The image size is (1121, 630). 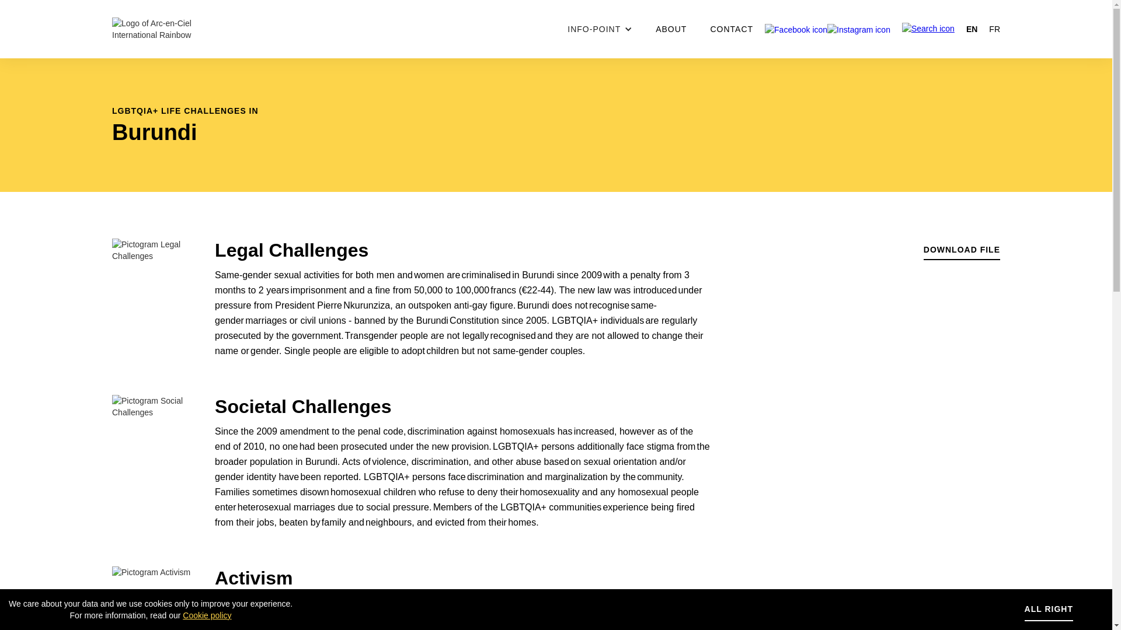 I want to click on Search, so click(x=683, y=22).